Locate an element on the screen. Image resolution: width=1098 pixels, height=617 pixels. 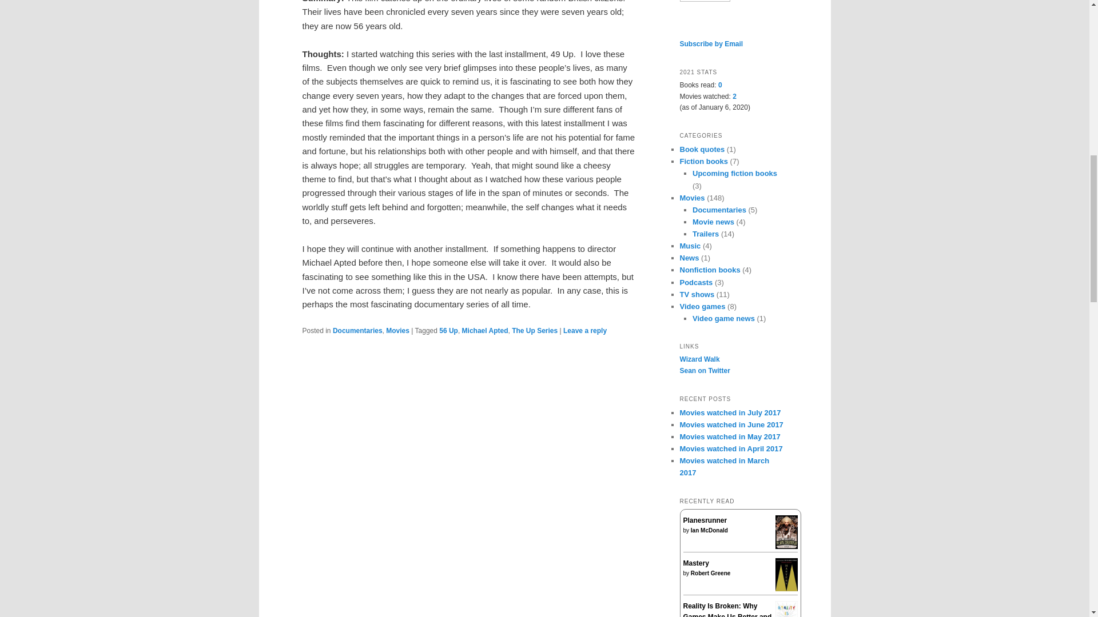
56 Up is located at coordinates (448, 331).